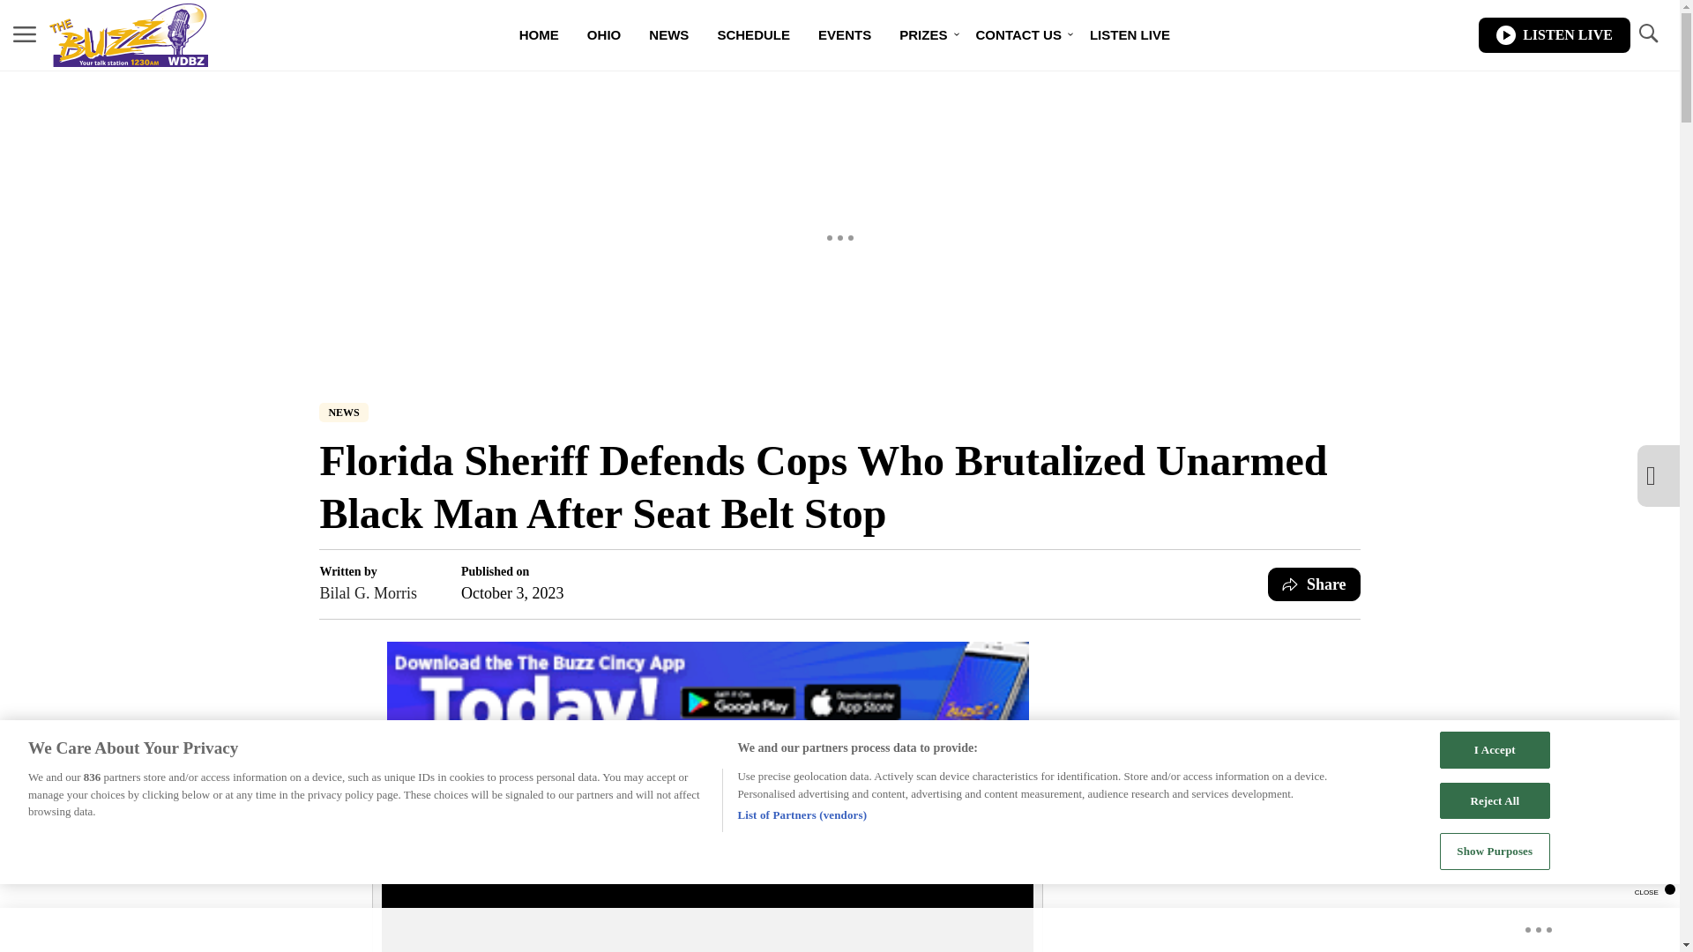  Describe the element at coordinates (604, 35) in the screenshot. I see `OHIO` at that location.